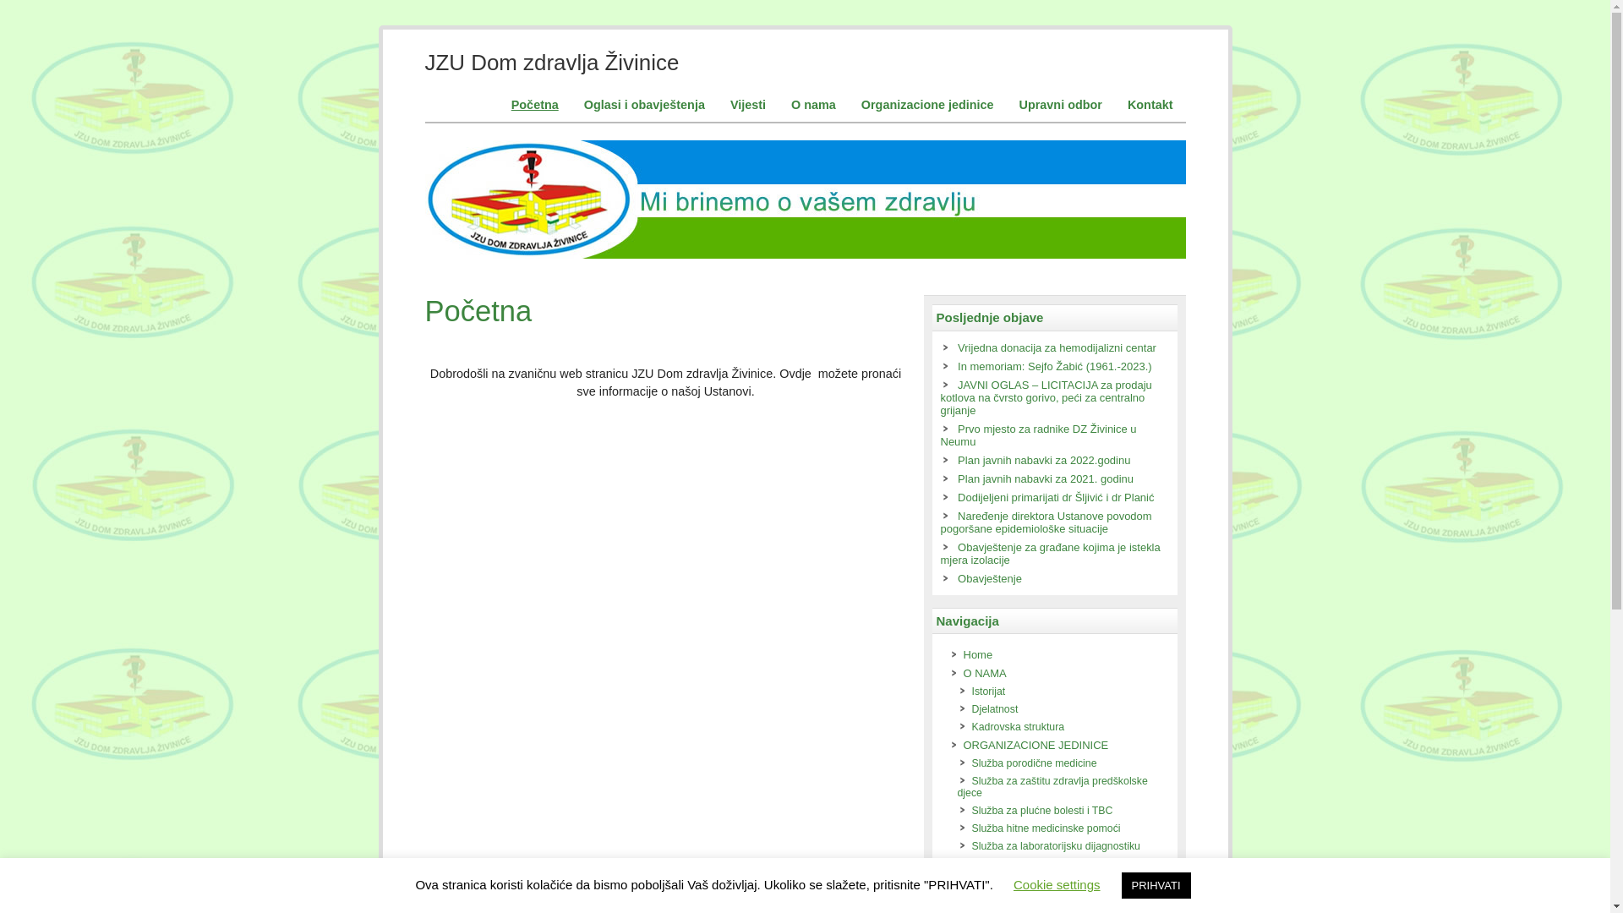 This screenshot has width=1623, height=913. I want to click on Vrijedna donacija za hemodijalizni centar, so click(1057, 348).